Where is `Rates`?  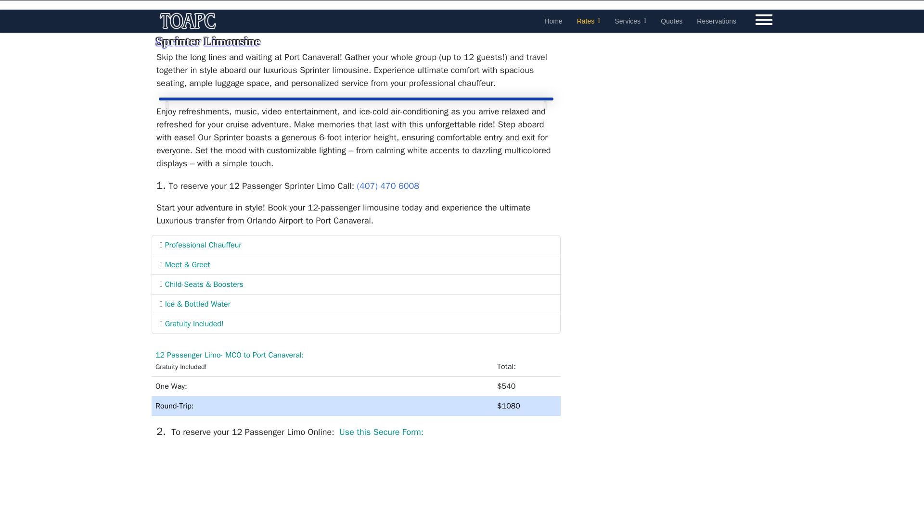
Rates is located at coordinates (589, 21).